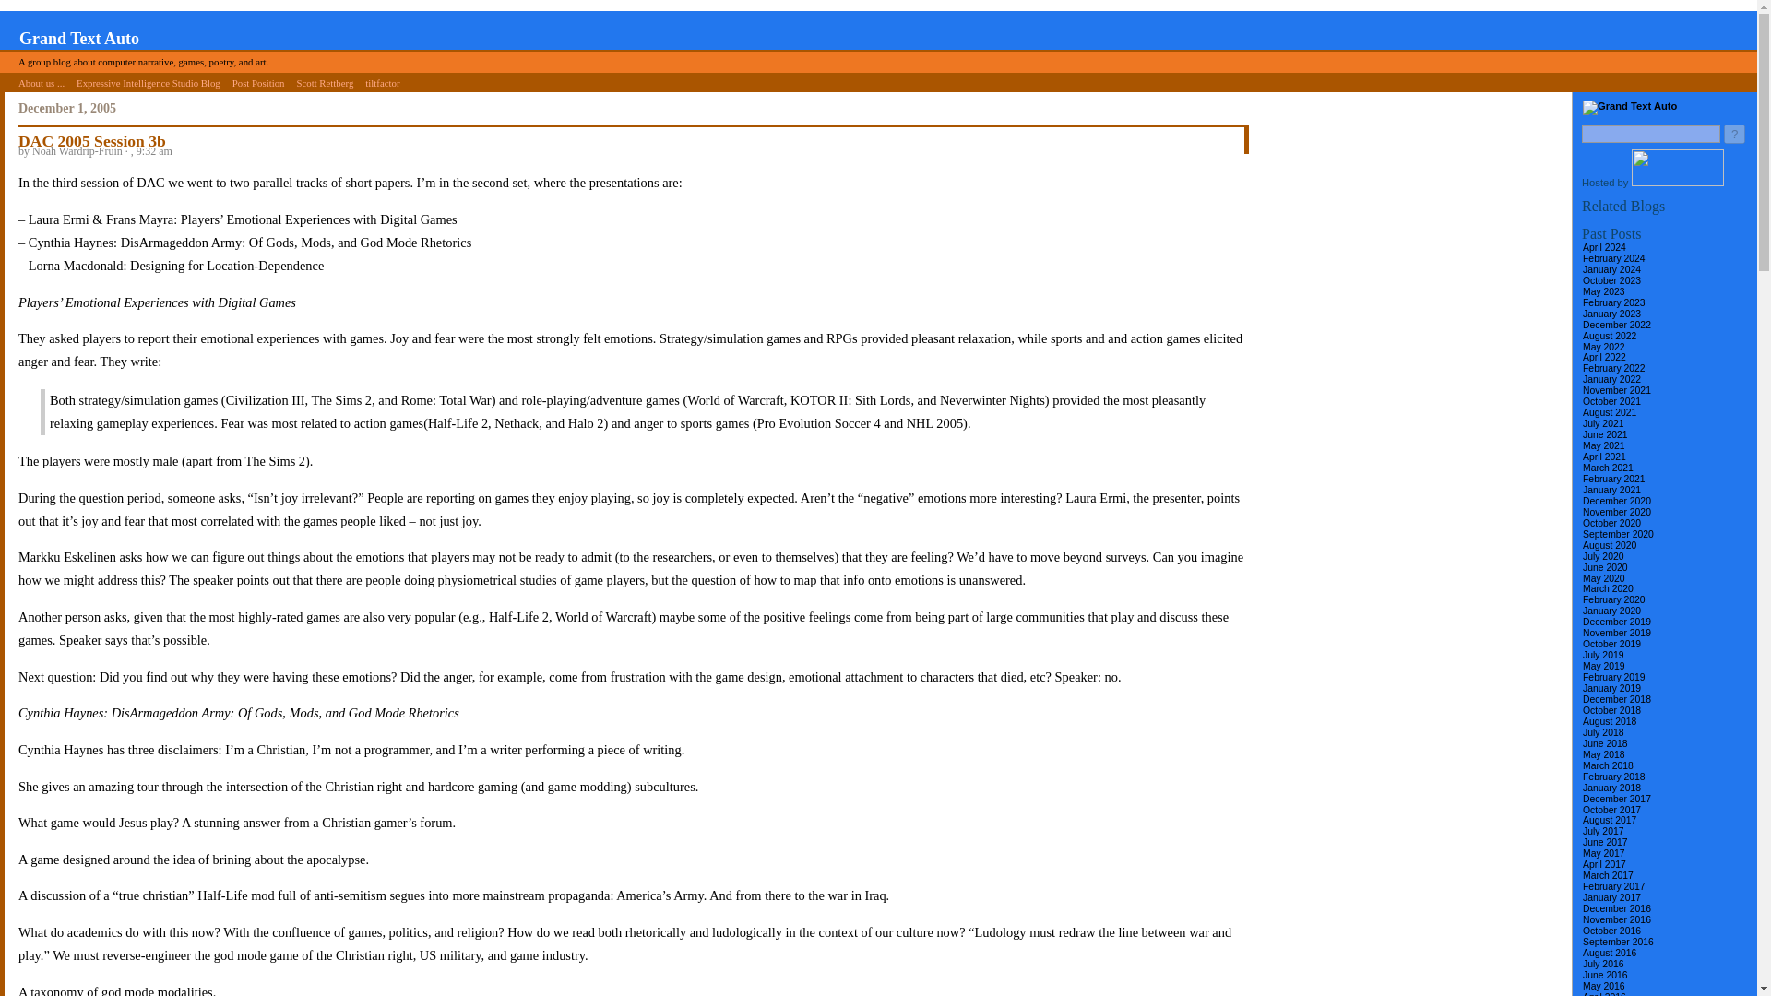  Describe the element at coordinates (1603, 578) in the screenshot. I see `May 2020` at that location.